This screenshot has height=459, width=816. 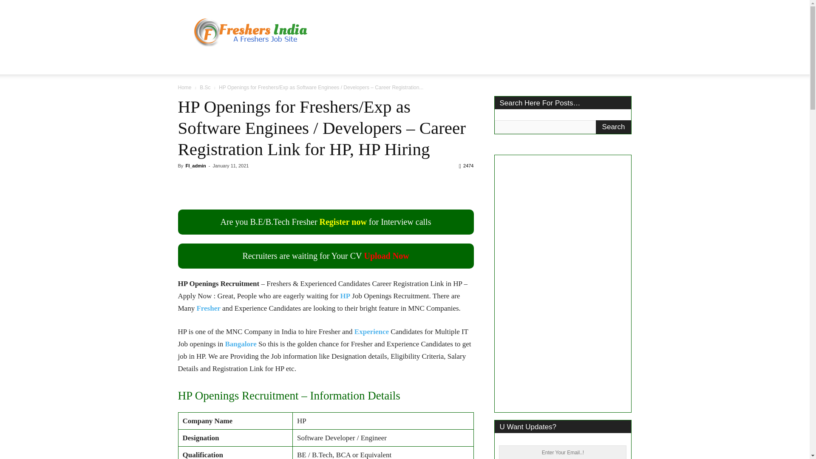 What do you see at coordinates (227, 64) in the screenshot?
I see `IT JOBS` at bounding box center [227, 64].